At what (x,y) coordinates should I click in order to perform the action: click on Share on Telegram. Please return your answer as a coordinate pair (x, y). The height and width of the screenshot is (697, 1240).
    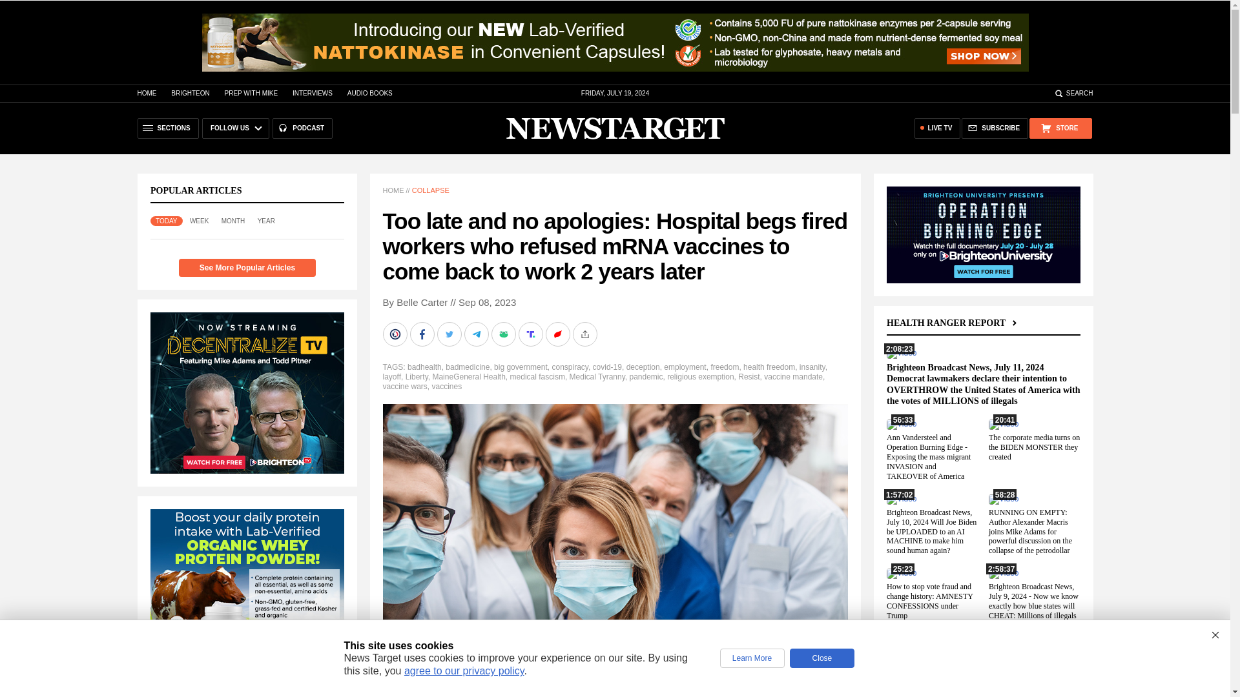
    Looking at the image, I should click on (477, 334).